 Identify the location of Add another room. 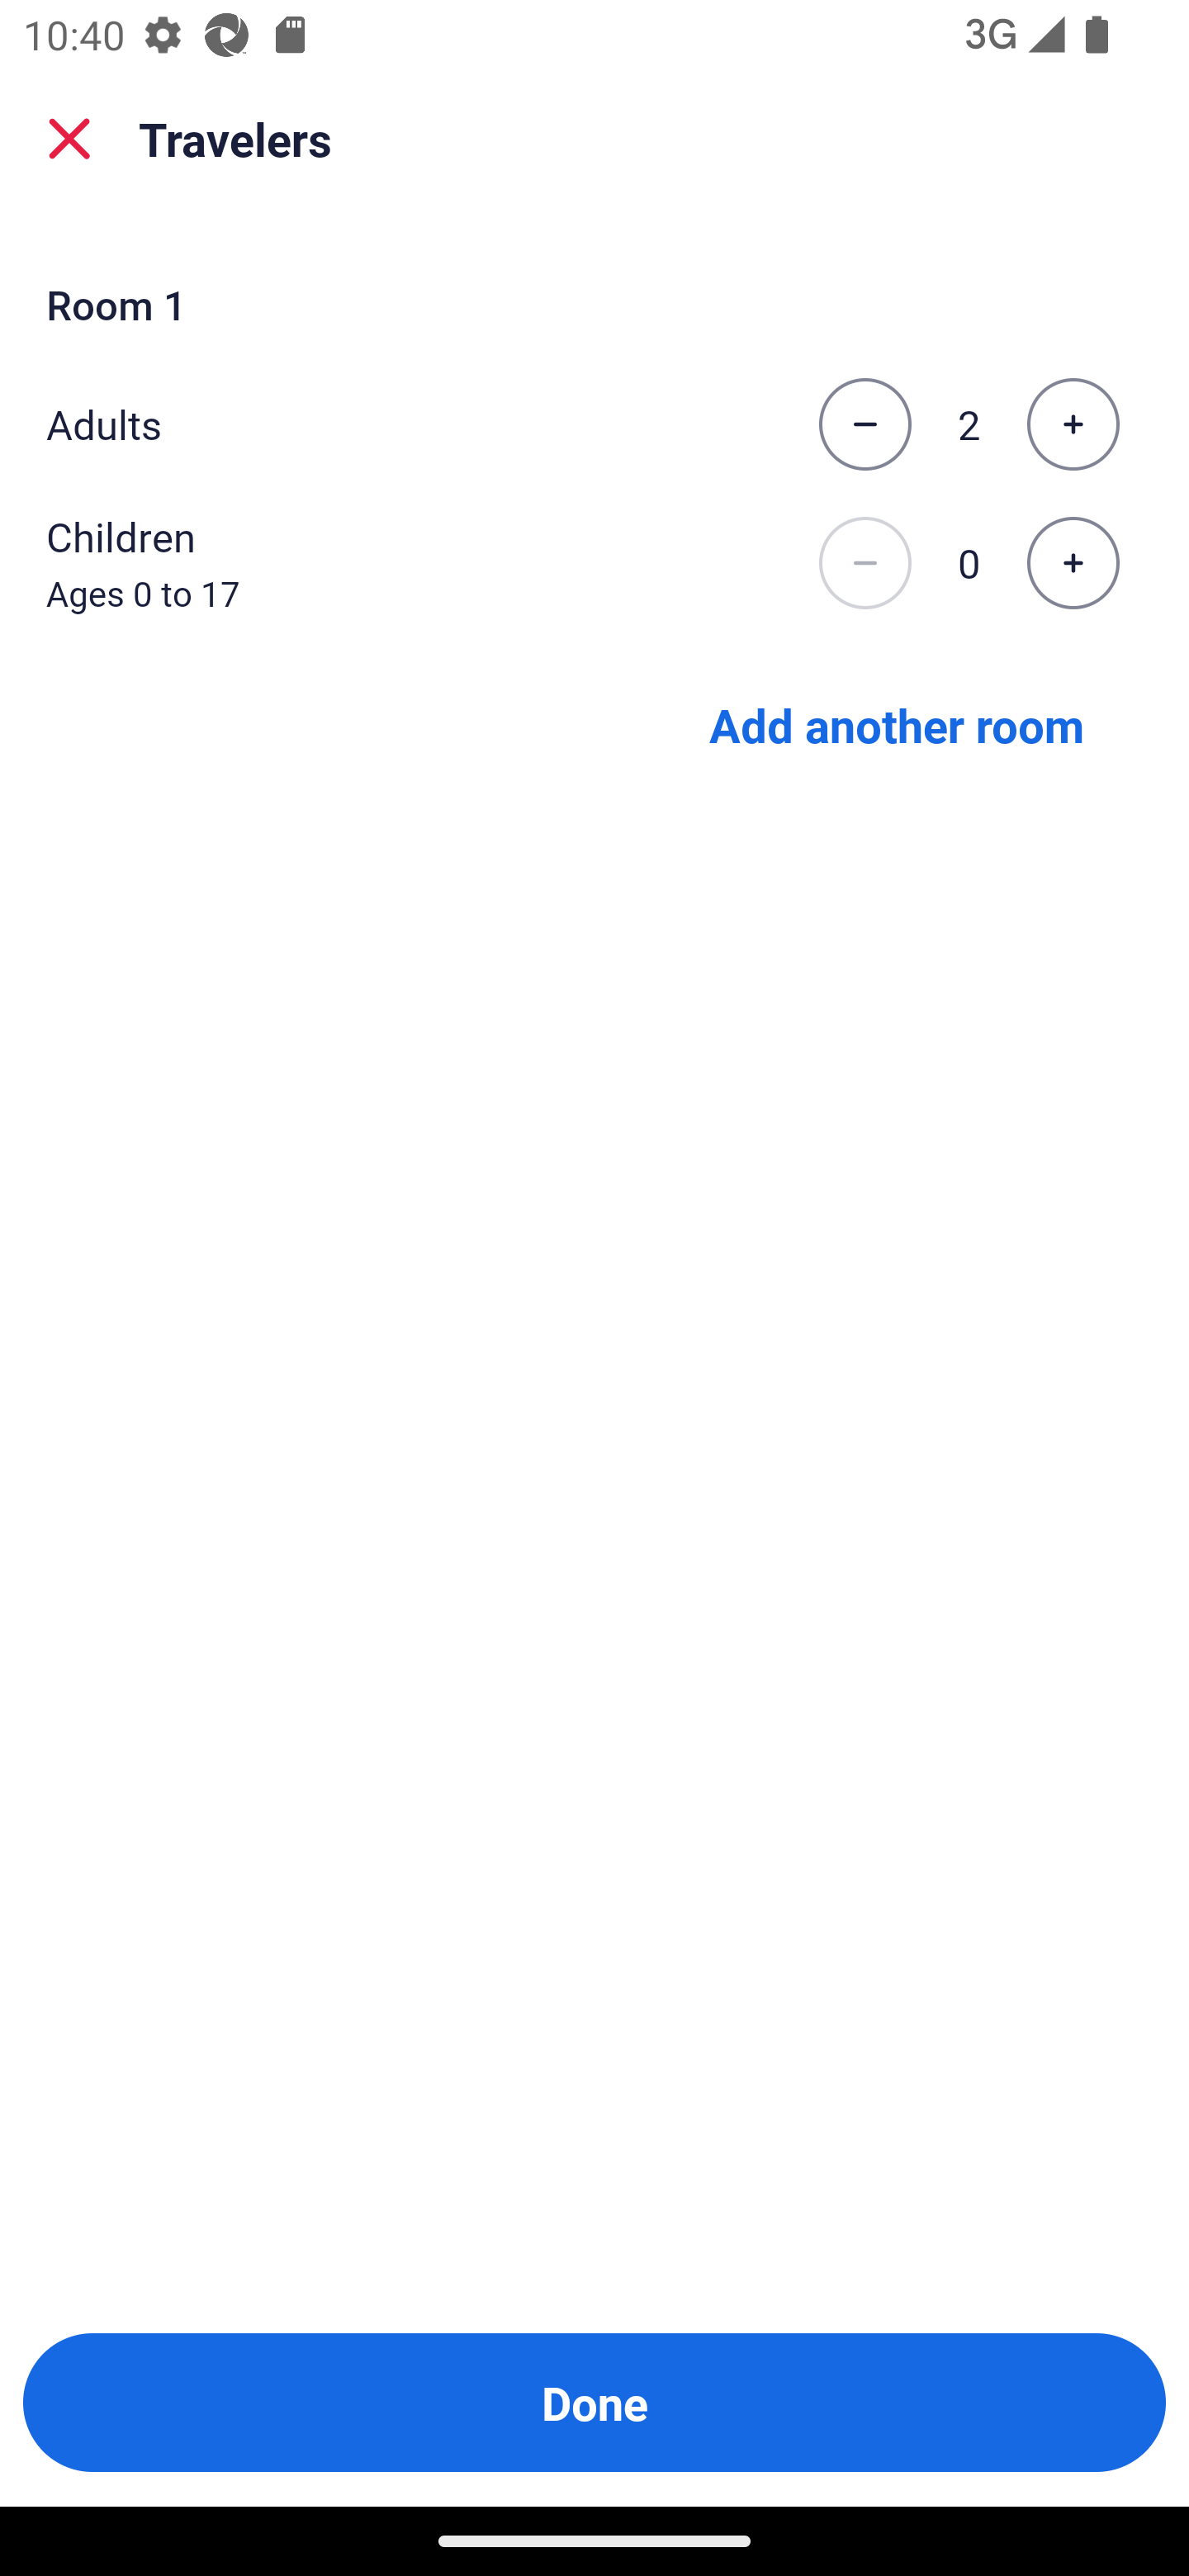
(897, 723).